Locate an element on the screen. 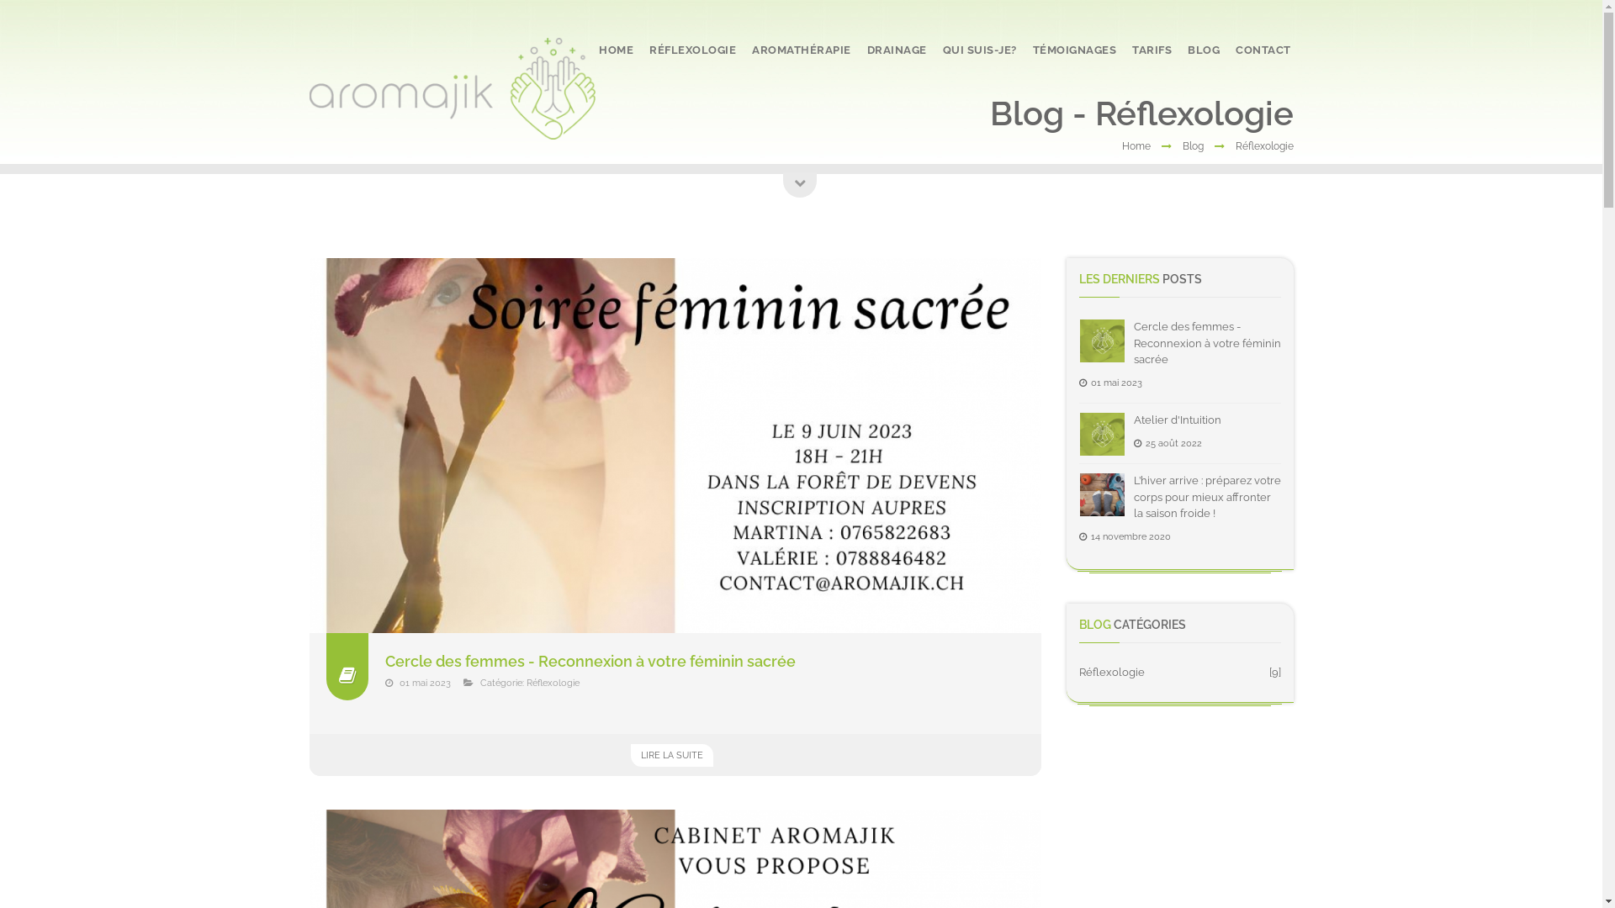 This screenshot has width=1615, height=908. Home is located at coordinates (1136, 146).